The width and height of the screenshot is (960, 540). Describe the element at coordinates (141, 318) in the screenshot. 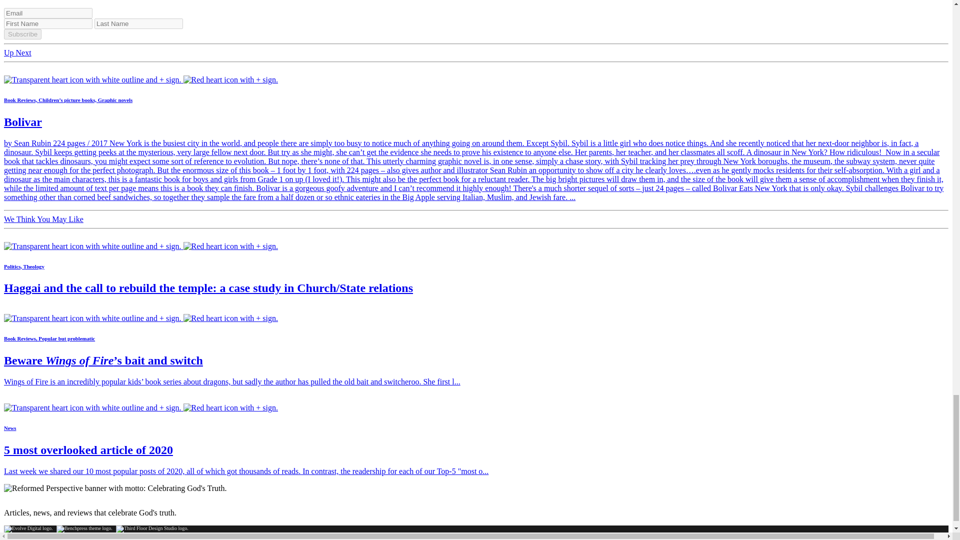

I see `Subscribe to RP` at that location.